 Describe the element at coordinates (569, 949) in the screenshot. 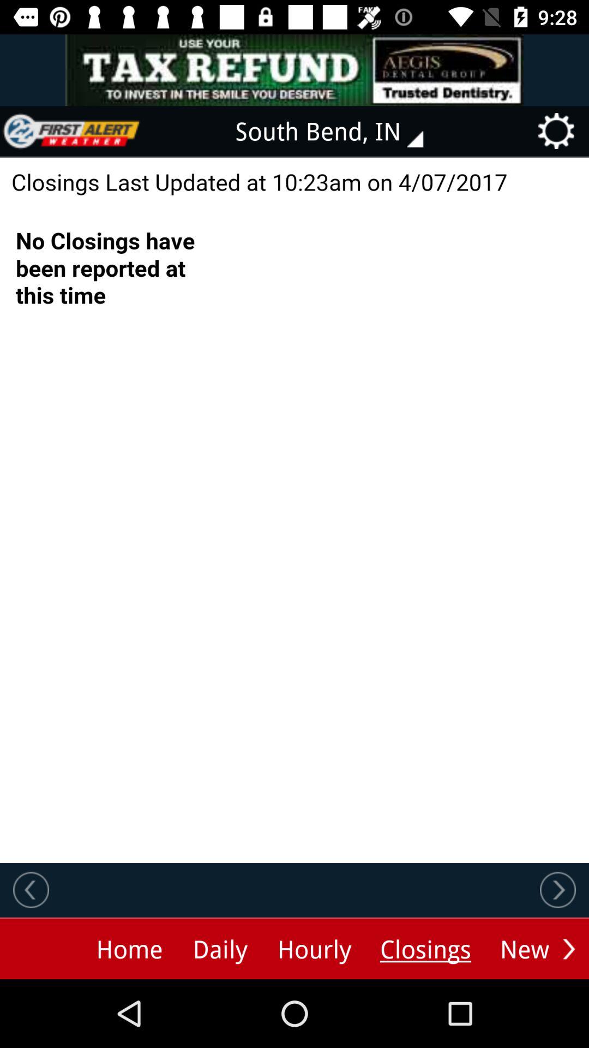

I see `go to next` at that location.